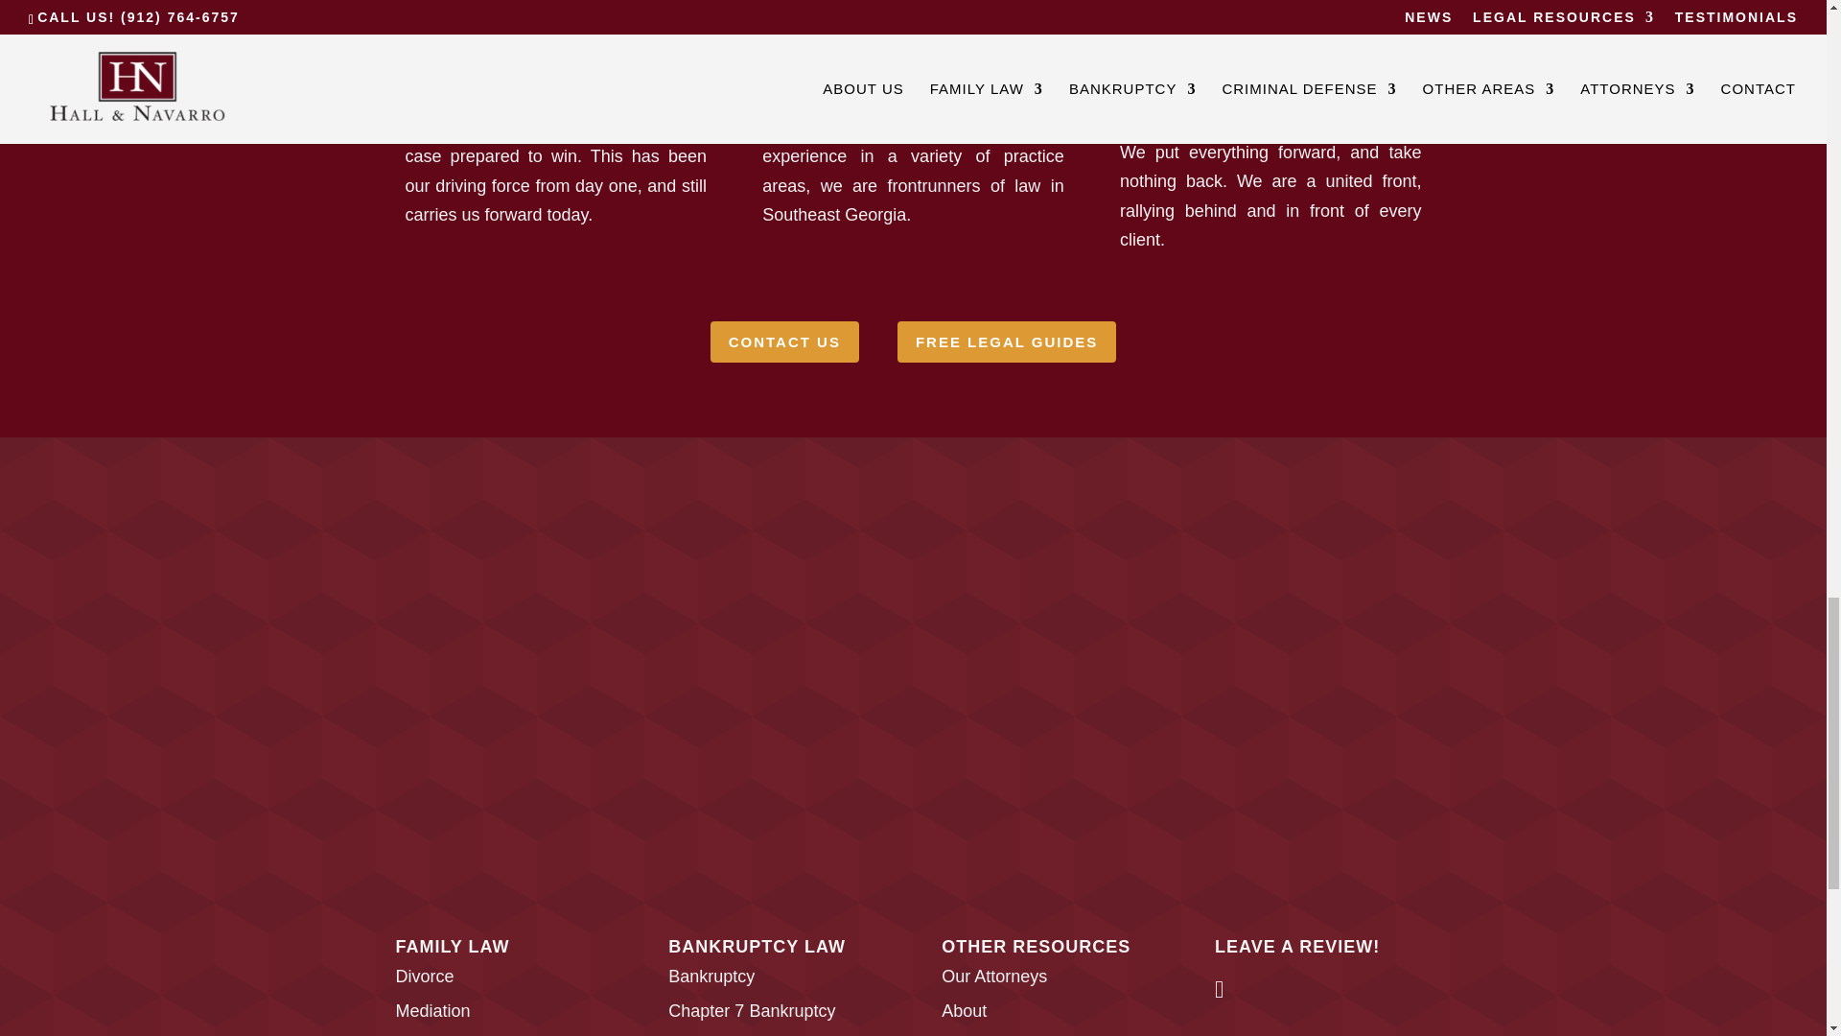 The image size is (1841, 1036). I want to click on 2024 Badges, so click(912, 687).